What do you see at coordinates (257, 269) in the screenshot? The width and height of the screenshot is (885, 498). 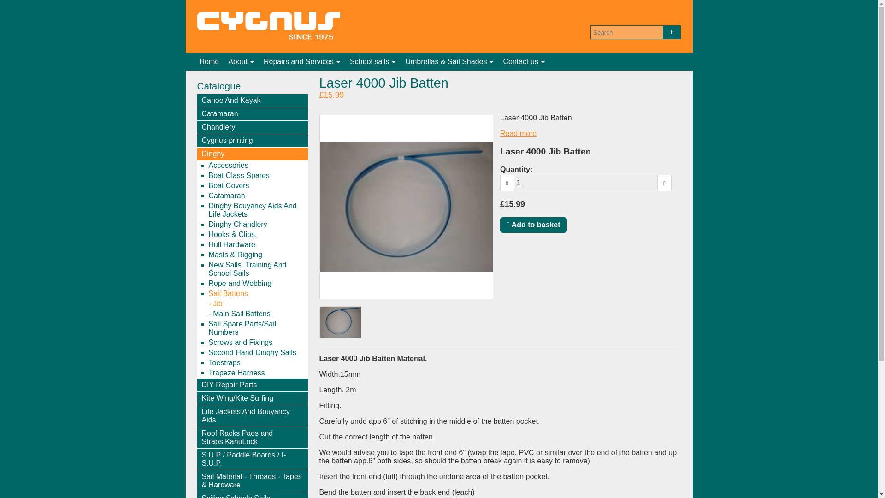 I see `New Sails. Training And School Sails` at bounding box center [257, 269].